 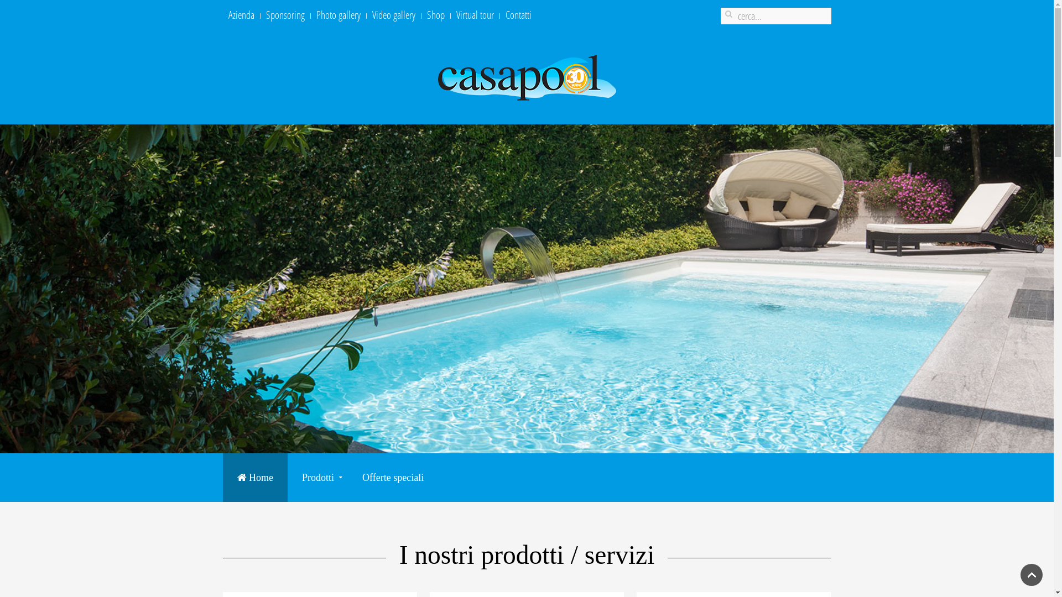 I want to click on Azienda, so click(x=241, y=15).